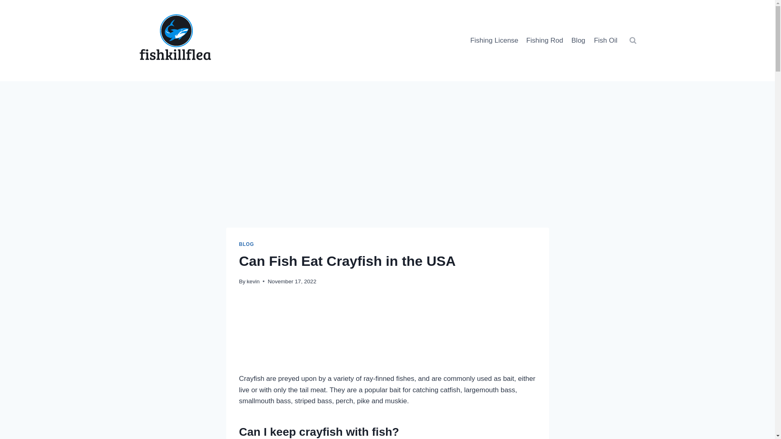 The width and height of the screenshot is (781, 439). What do you see at coordinates (387, 171) in the screenshot?
I see `Advertisement` at bounding box center [387, 171].